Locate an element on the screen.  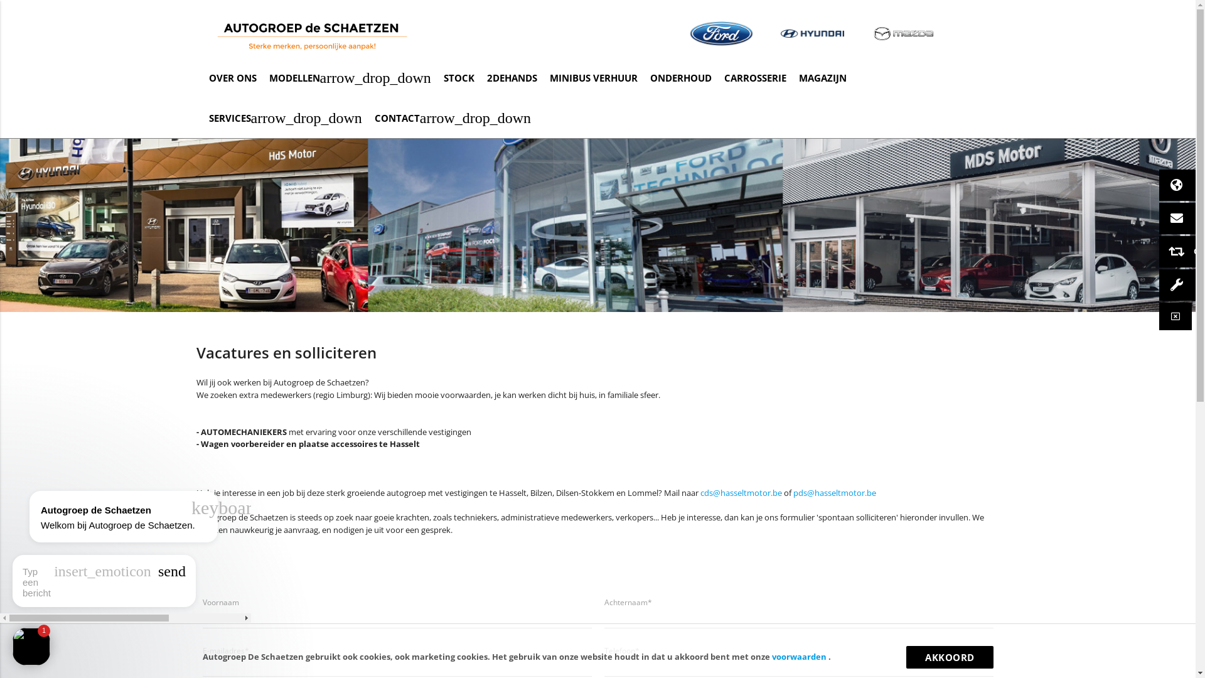
MODELLEN
arrow_drop_down is located at coordinates (350, 78).